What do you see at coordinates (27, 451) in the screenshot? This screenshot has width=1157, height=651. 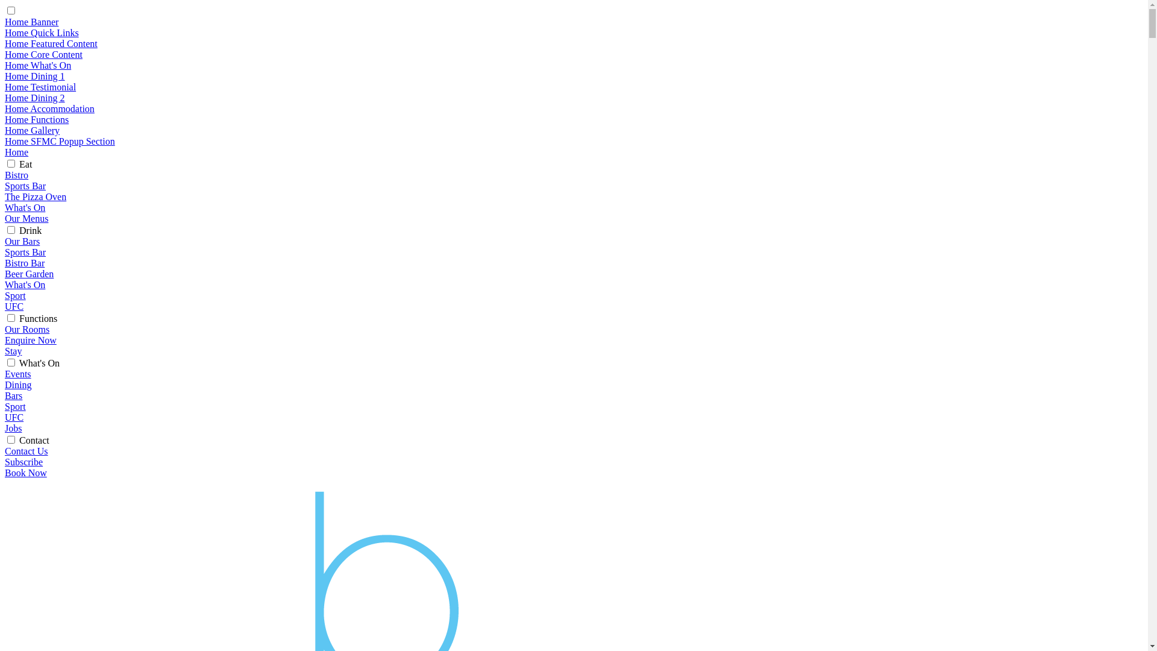 I see `Contact Us` at bounding box center [27, 451].